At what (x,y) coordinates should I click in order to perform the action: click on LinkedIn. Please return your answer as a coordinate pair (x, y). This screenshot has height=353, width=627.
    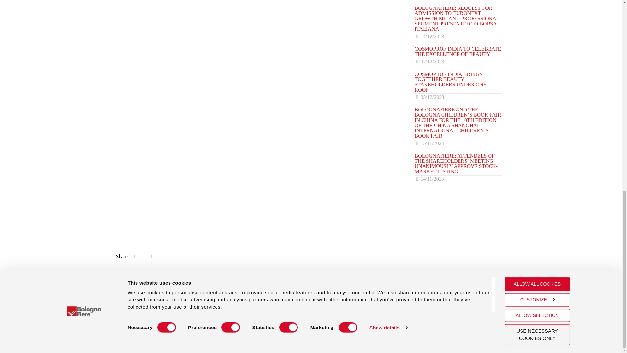
    Looking at the image, I should click on (462, 328).